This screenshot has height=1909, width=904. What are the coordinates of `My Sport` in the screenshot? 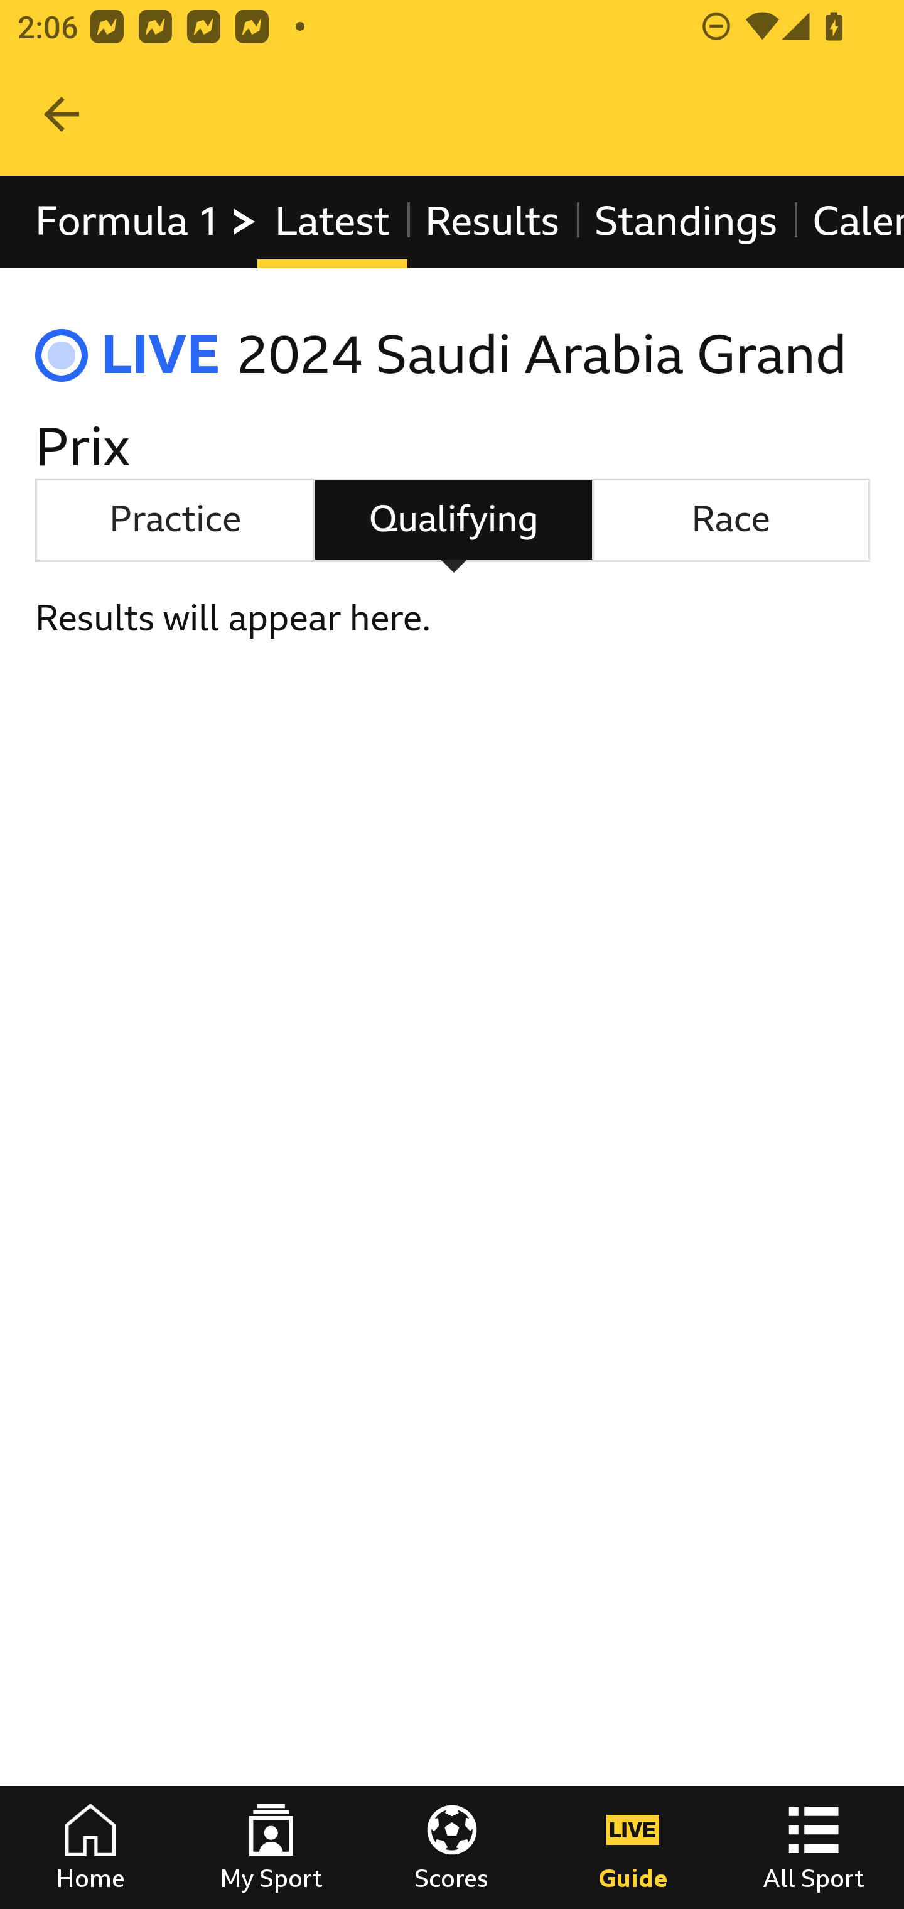 It's located at (271, 1847).